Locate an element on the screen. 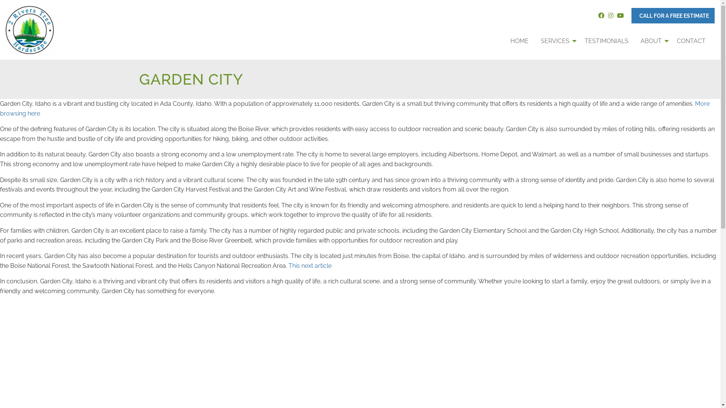  facebook is located at coordinates (601, 16).